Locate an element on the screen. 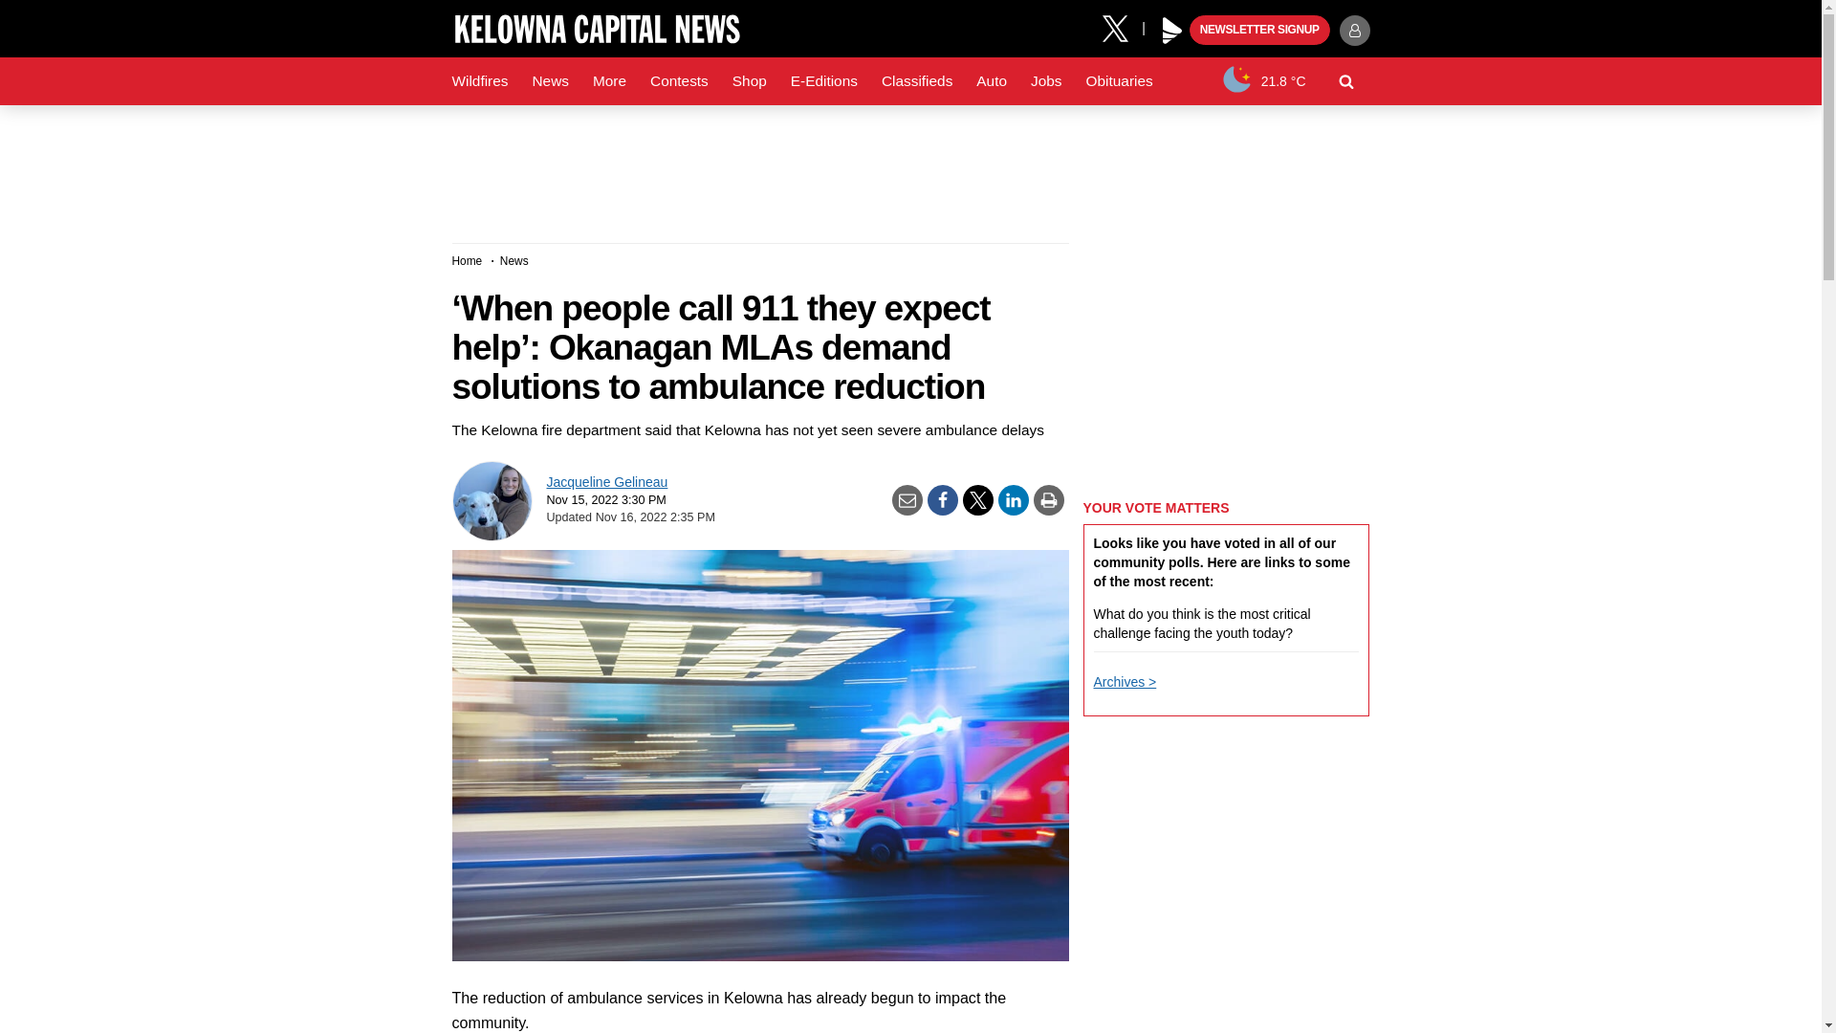  Play is located at coordinates (1172, 31).